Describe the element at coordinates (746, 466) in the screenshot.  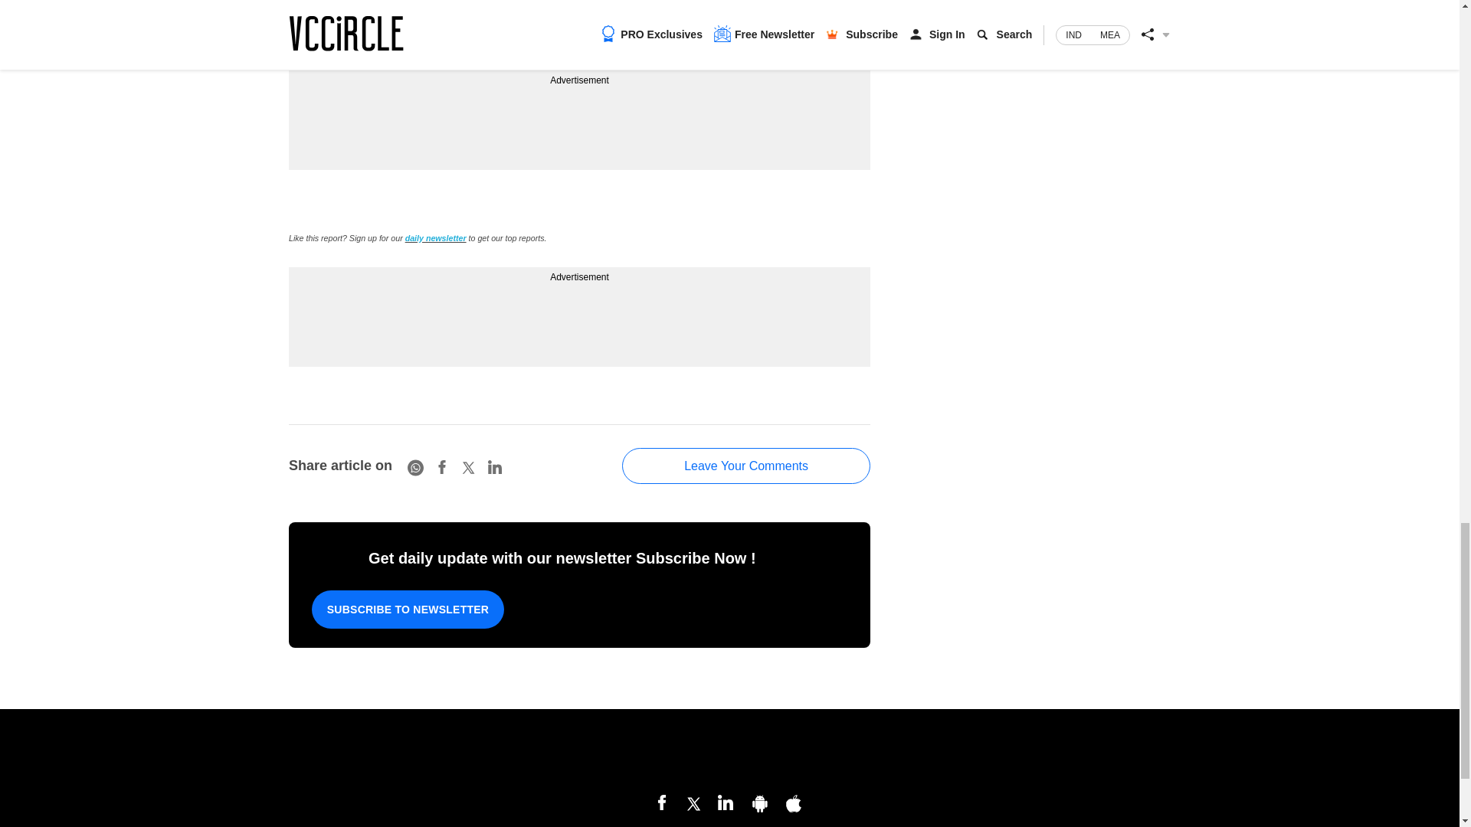
I see `Leave Your Comments` at that location.